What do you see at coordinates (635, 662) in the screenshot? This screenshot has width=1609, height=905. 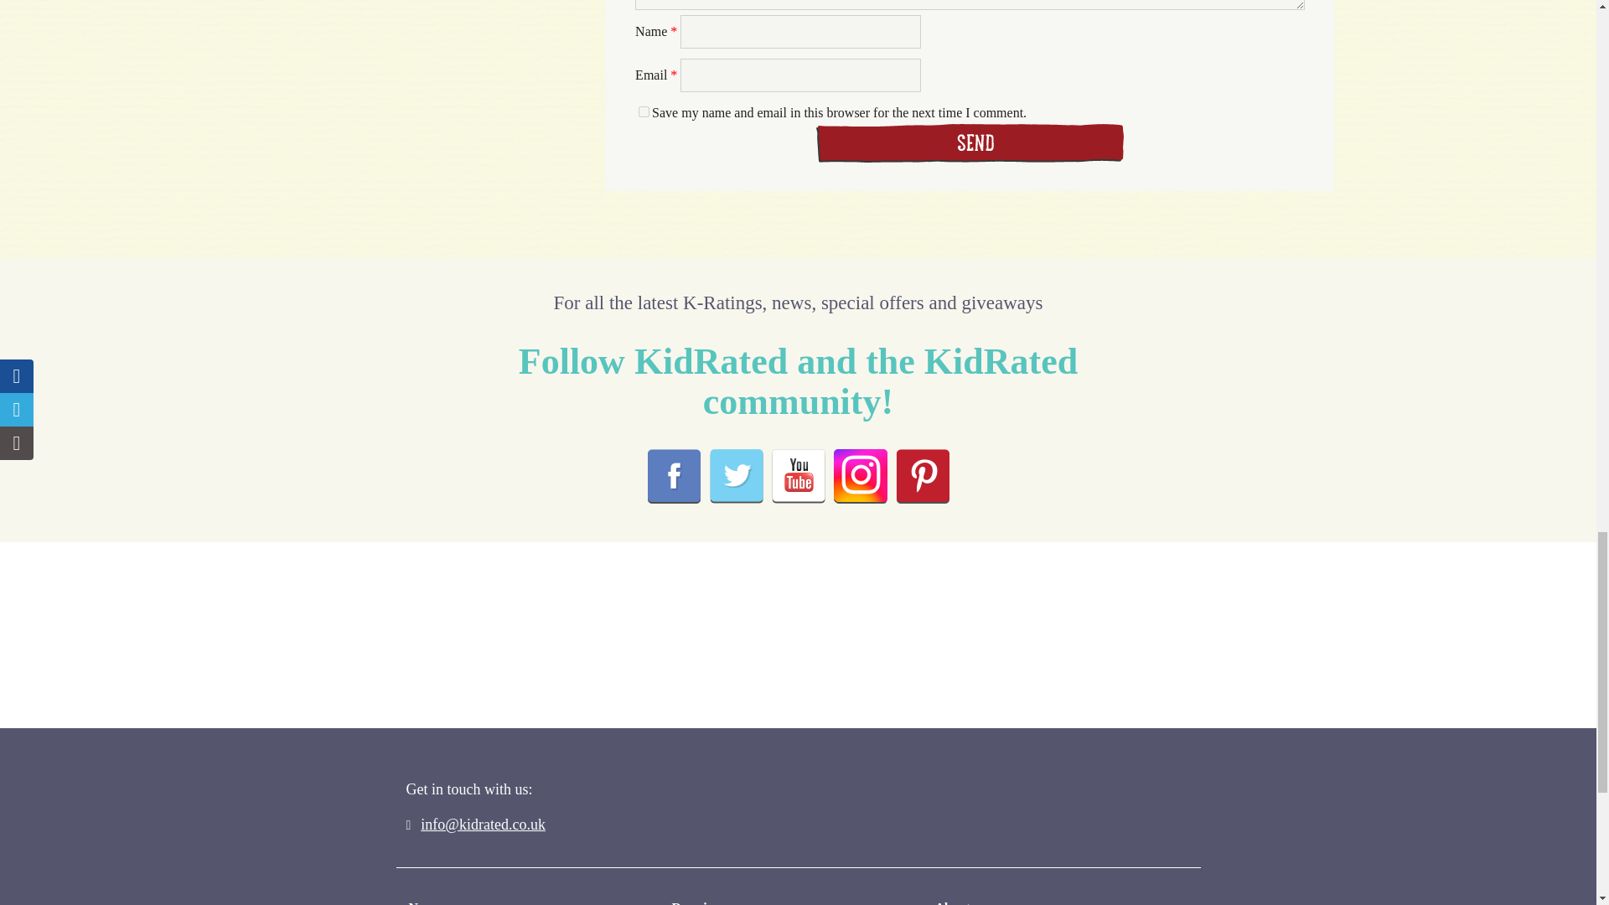 I see `The Guardian` at bounding box center [635, 662].